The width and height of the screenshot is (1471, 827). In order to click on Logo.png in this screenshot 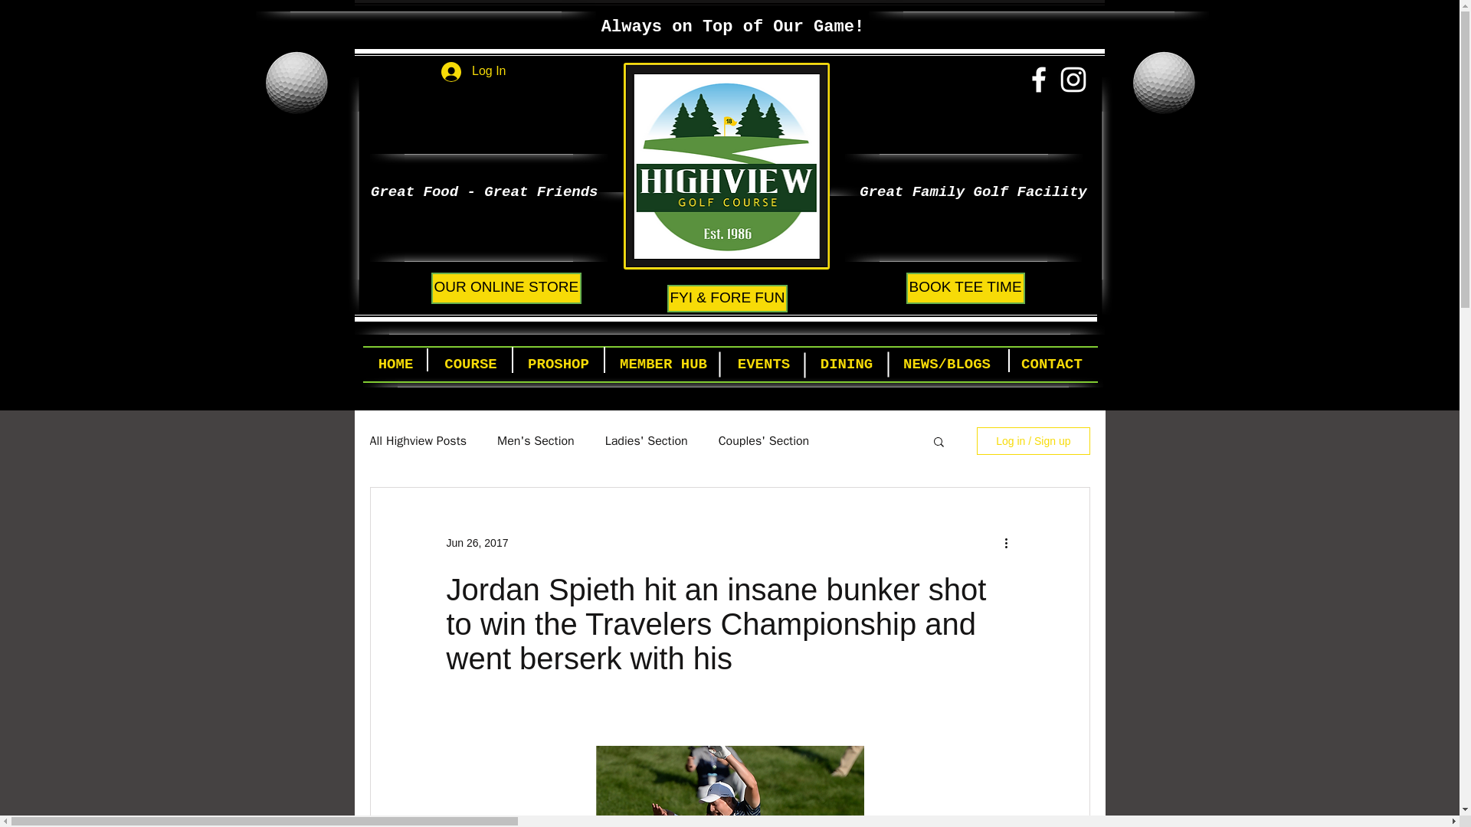, I will do `click(726, 166)`.